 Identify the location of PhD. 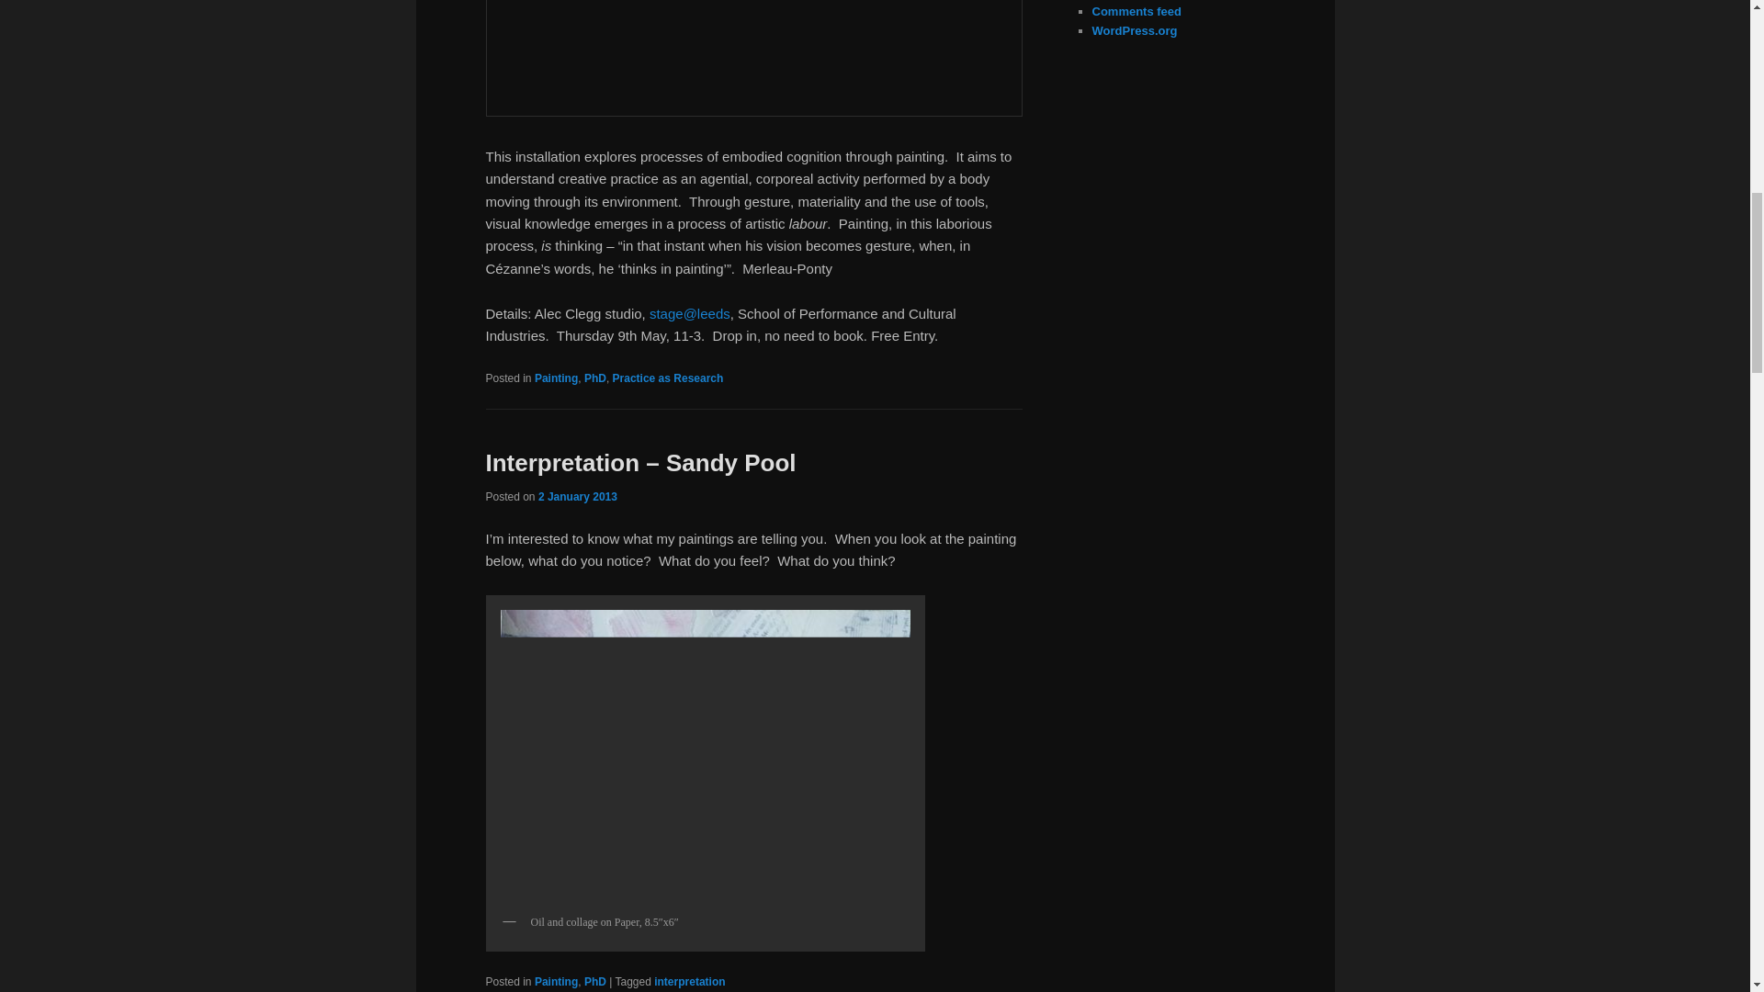
(595, 378).